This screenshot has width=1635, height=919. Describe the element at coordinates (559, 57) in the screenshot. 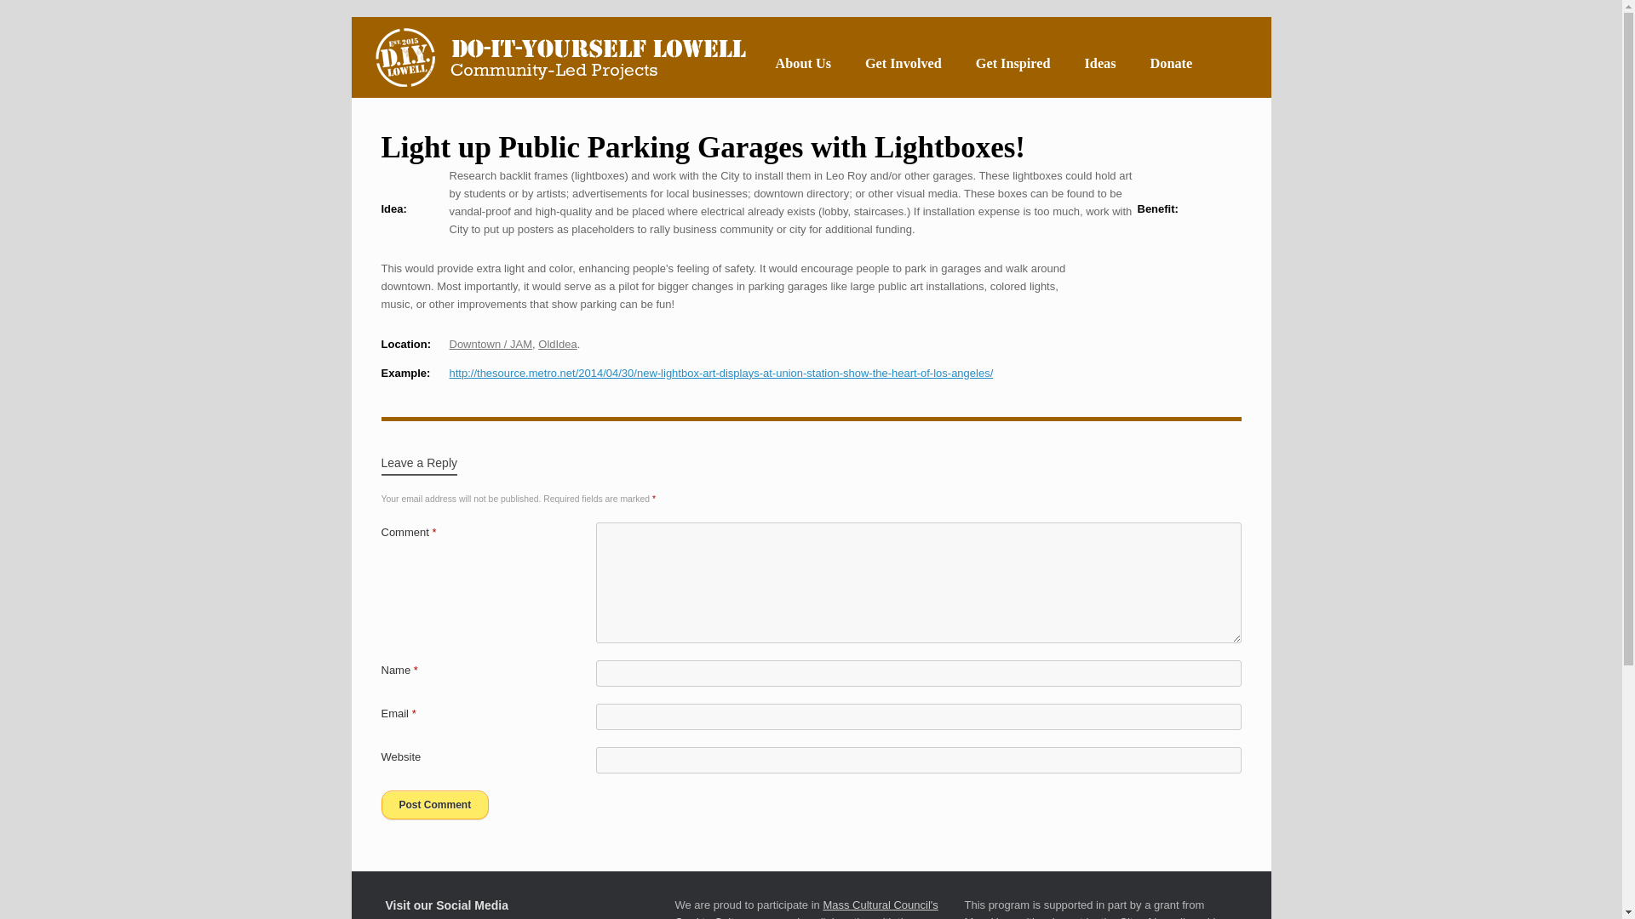

I see `DIY Lowell` at that location.